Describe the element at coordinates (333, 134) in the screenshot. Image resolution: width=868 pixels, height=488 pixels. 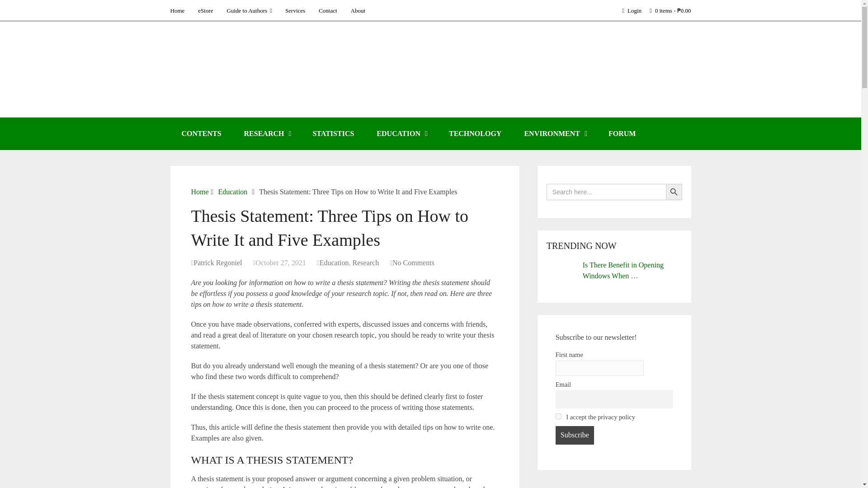
I see `STATISTICS` at that location.